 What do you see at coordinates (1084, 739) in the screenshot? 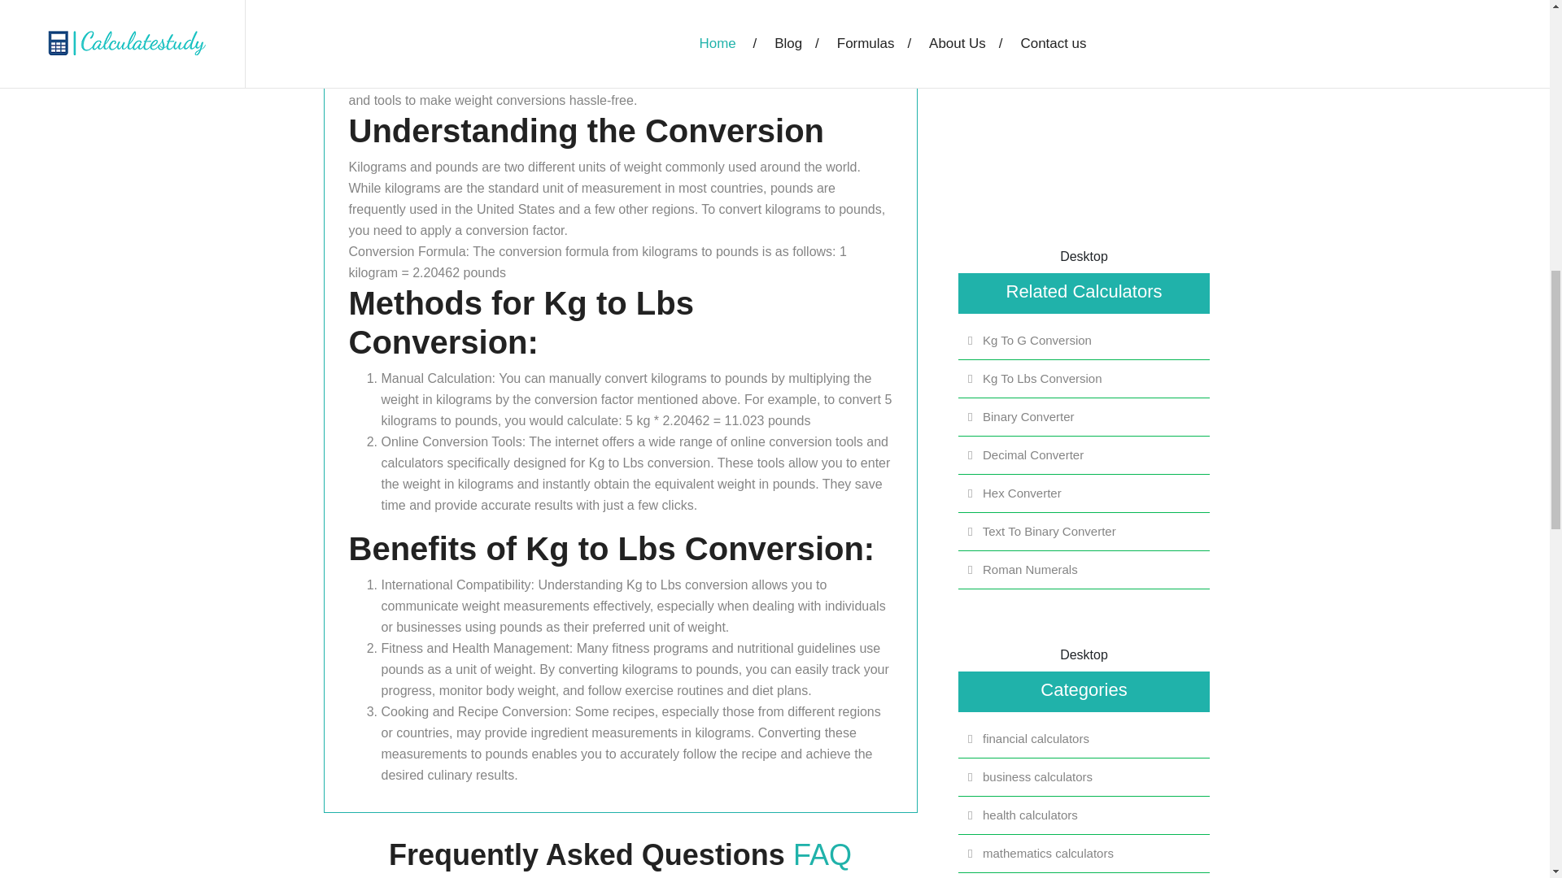
I see `      financial calculators` at bounding box center [1084, 739].